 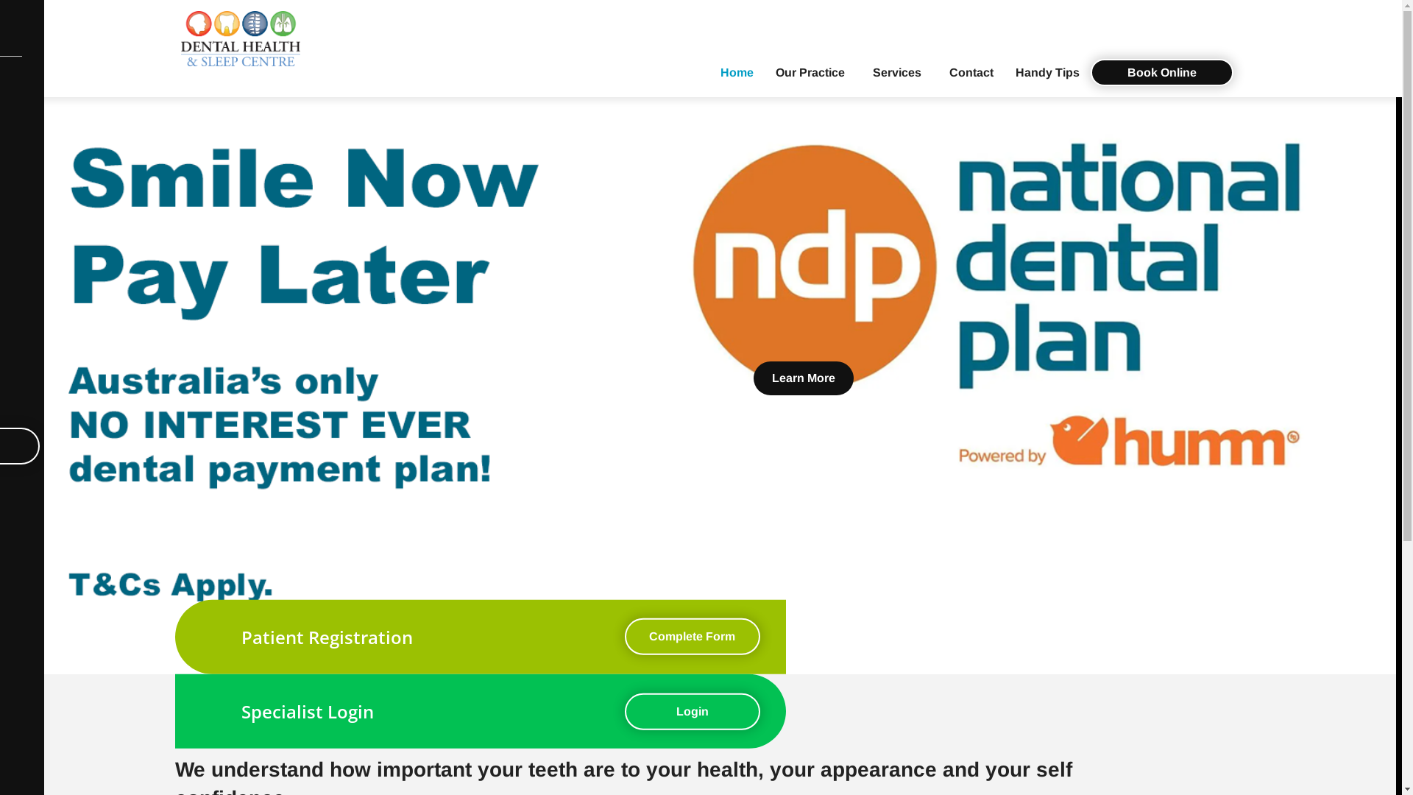 I want to click on Handy Tips, so click(x=1047, y=72).